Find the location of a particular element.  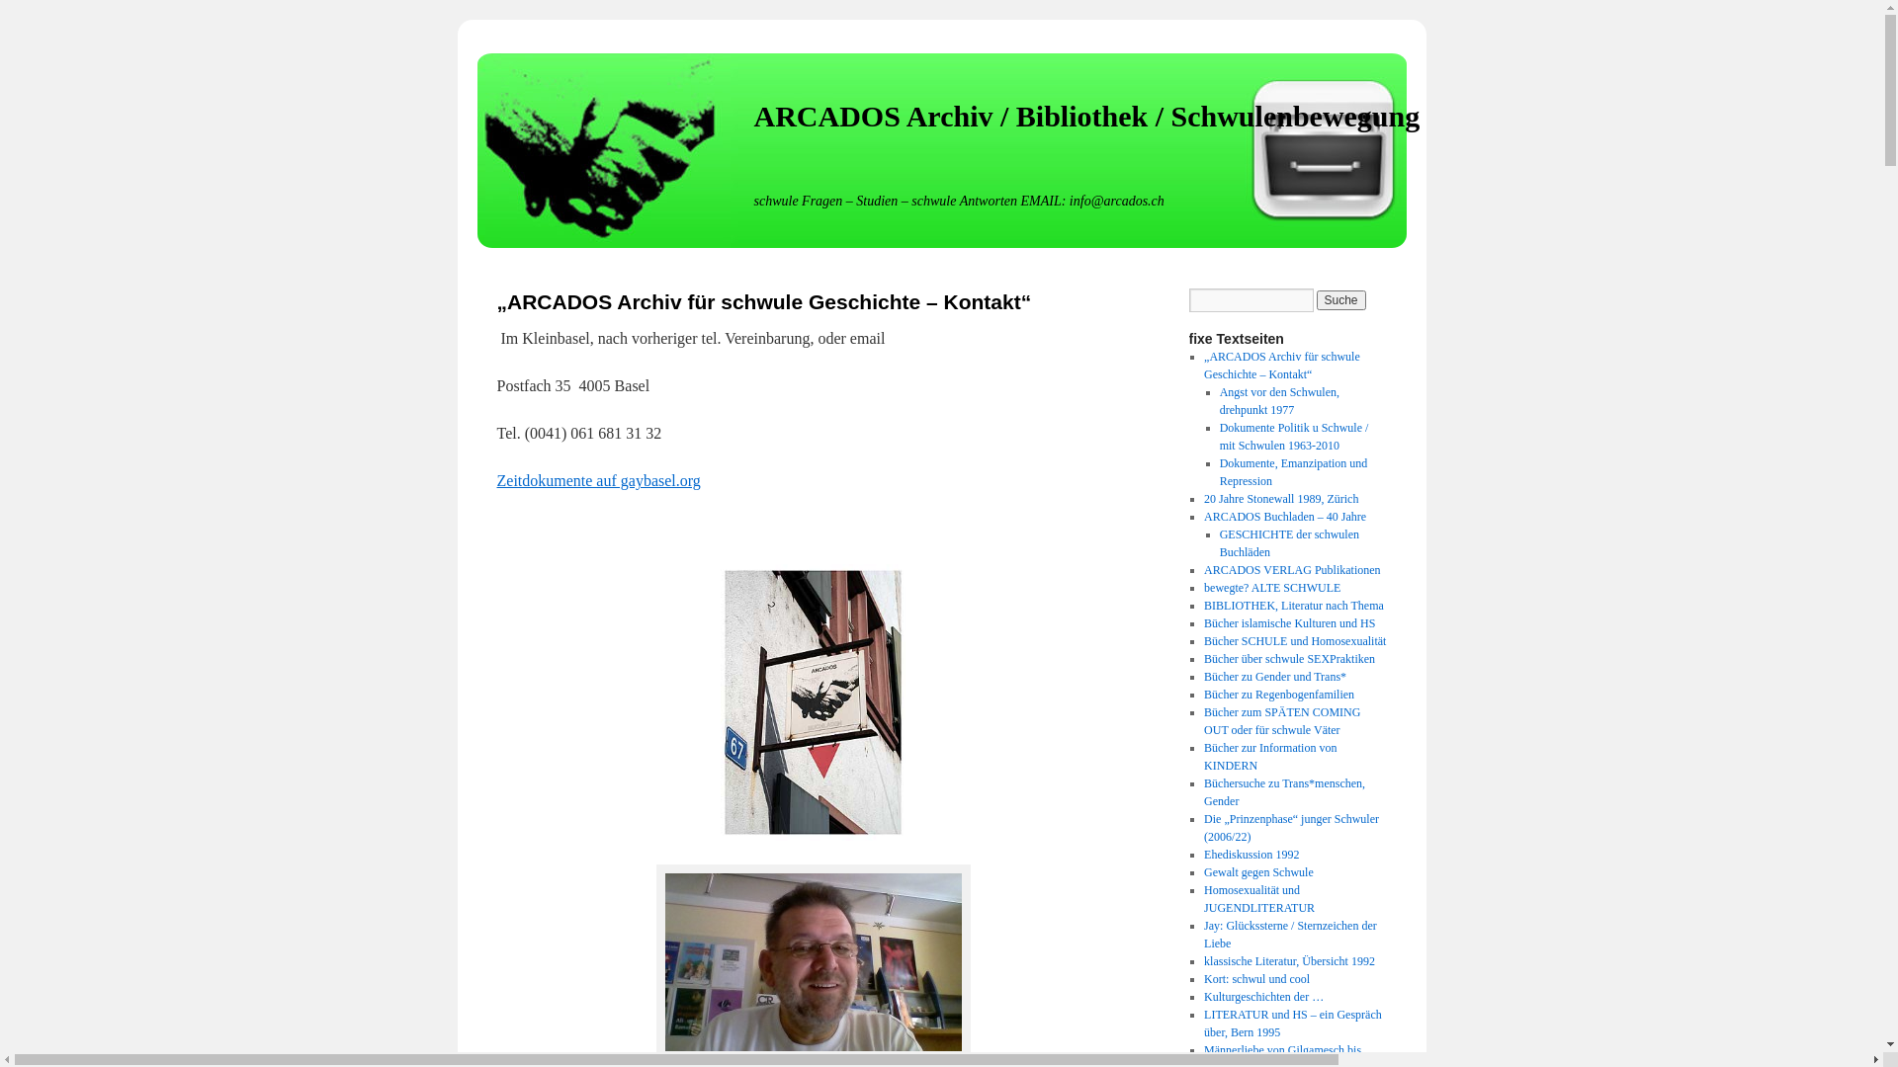

Dokumente, Emanzipation und Repression is located at coordinates (1294, 472).